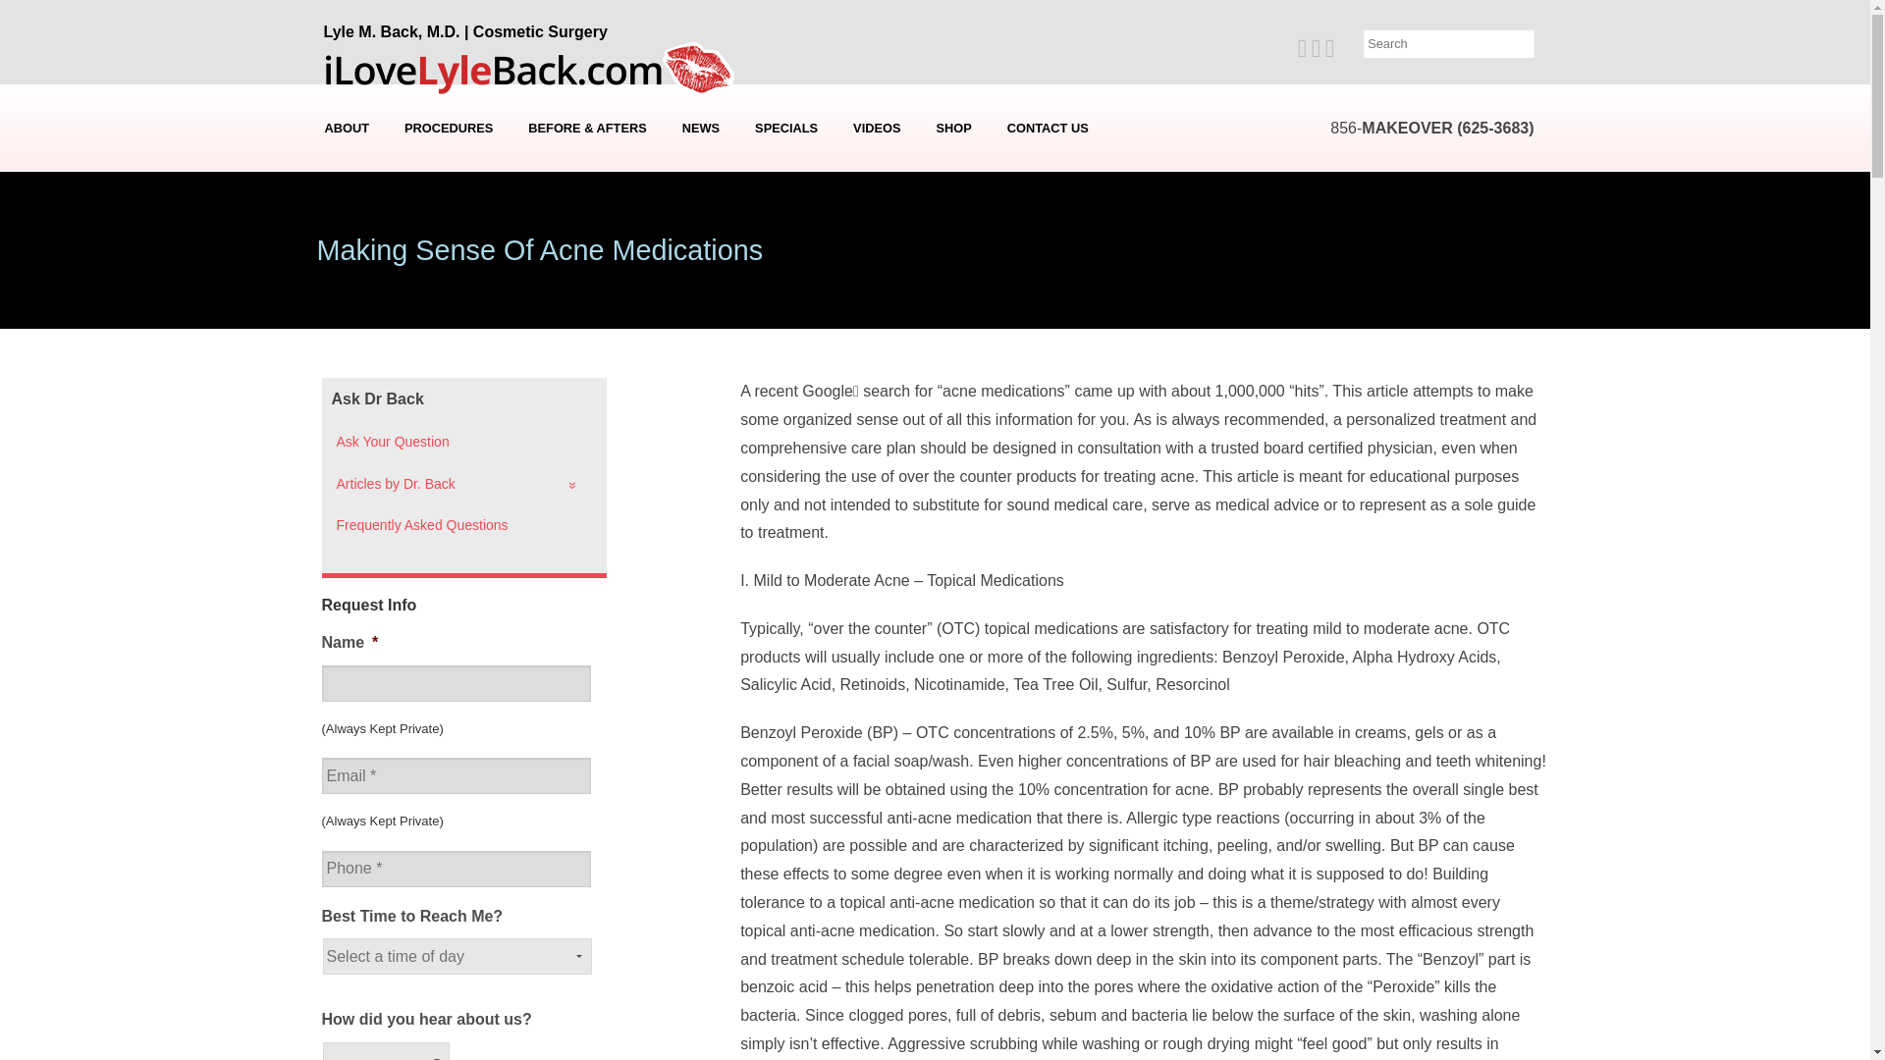 The width and height of the screenshot is (1885, 1060). Describe the element at coordinates (448, 227) in the screenshot. I see `BODY` at that location.